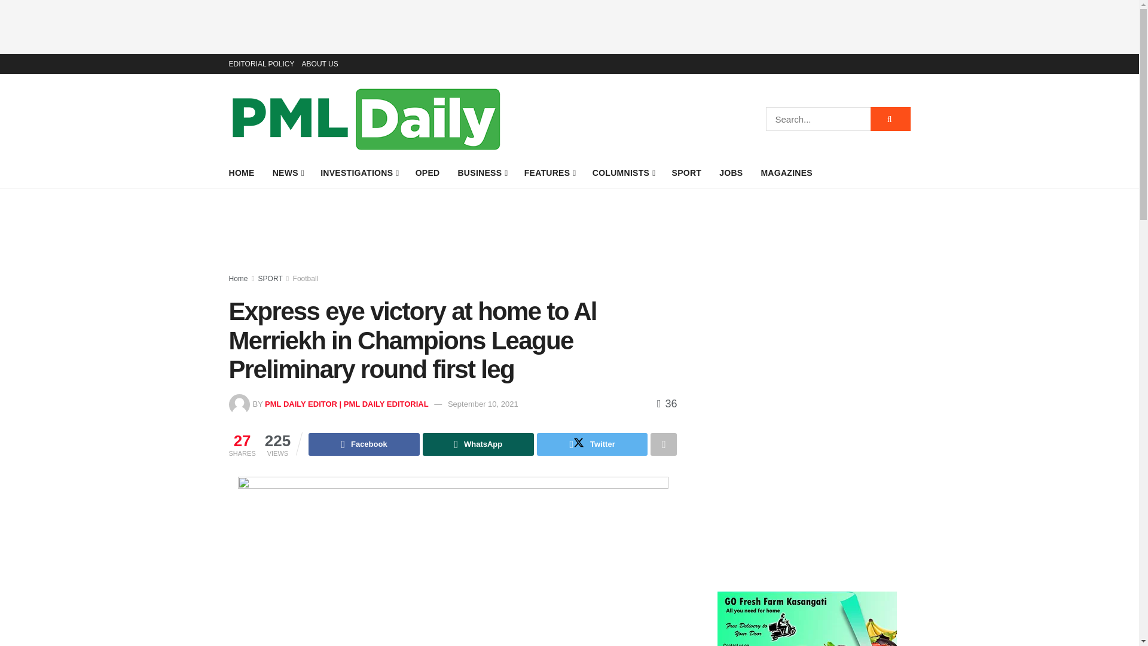 This screenshot has height=646, width=1148. What do you see at coordinates (261, 63) in the screenshot?
I see `EDITORIAL POLICY` at bounding box center [261, 63].